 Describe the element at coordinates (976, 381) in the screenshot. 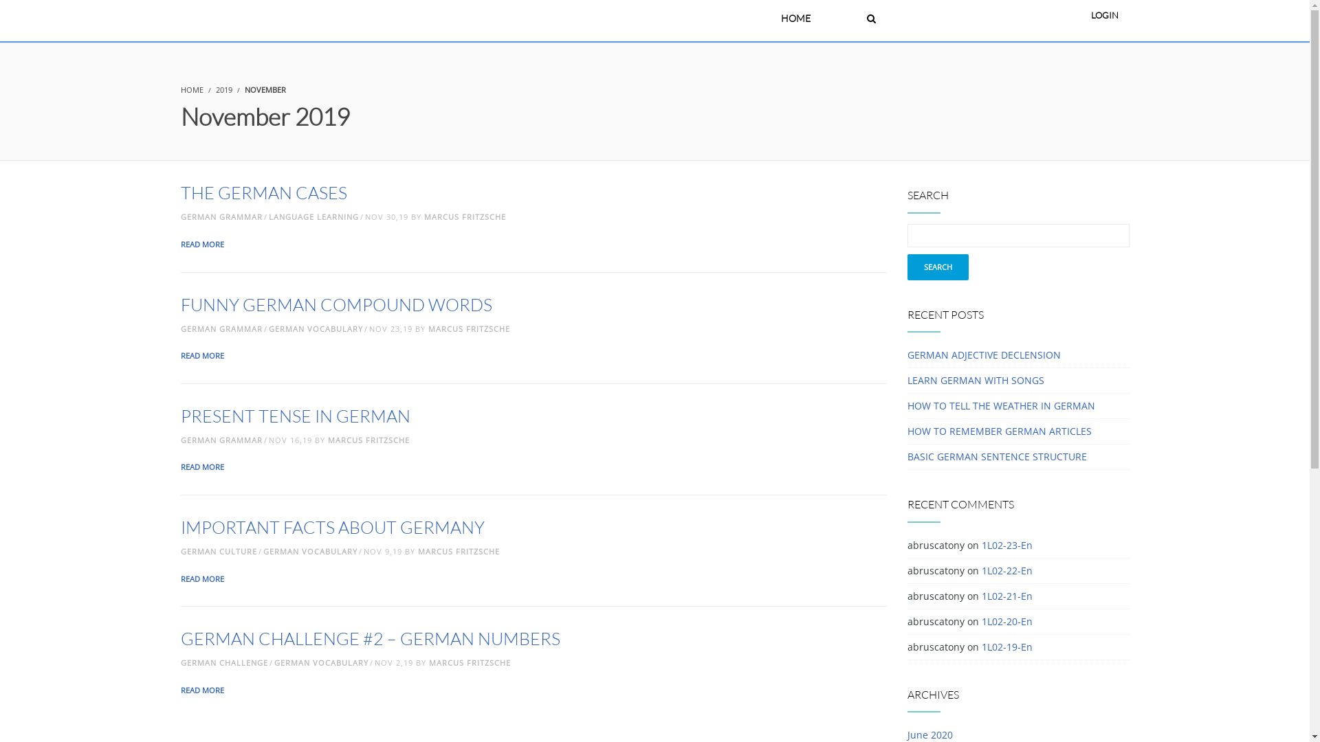

I see `LEARN GERMAN WITH SONGS` at that location.